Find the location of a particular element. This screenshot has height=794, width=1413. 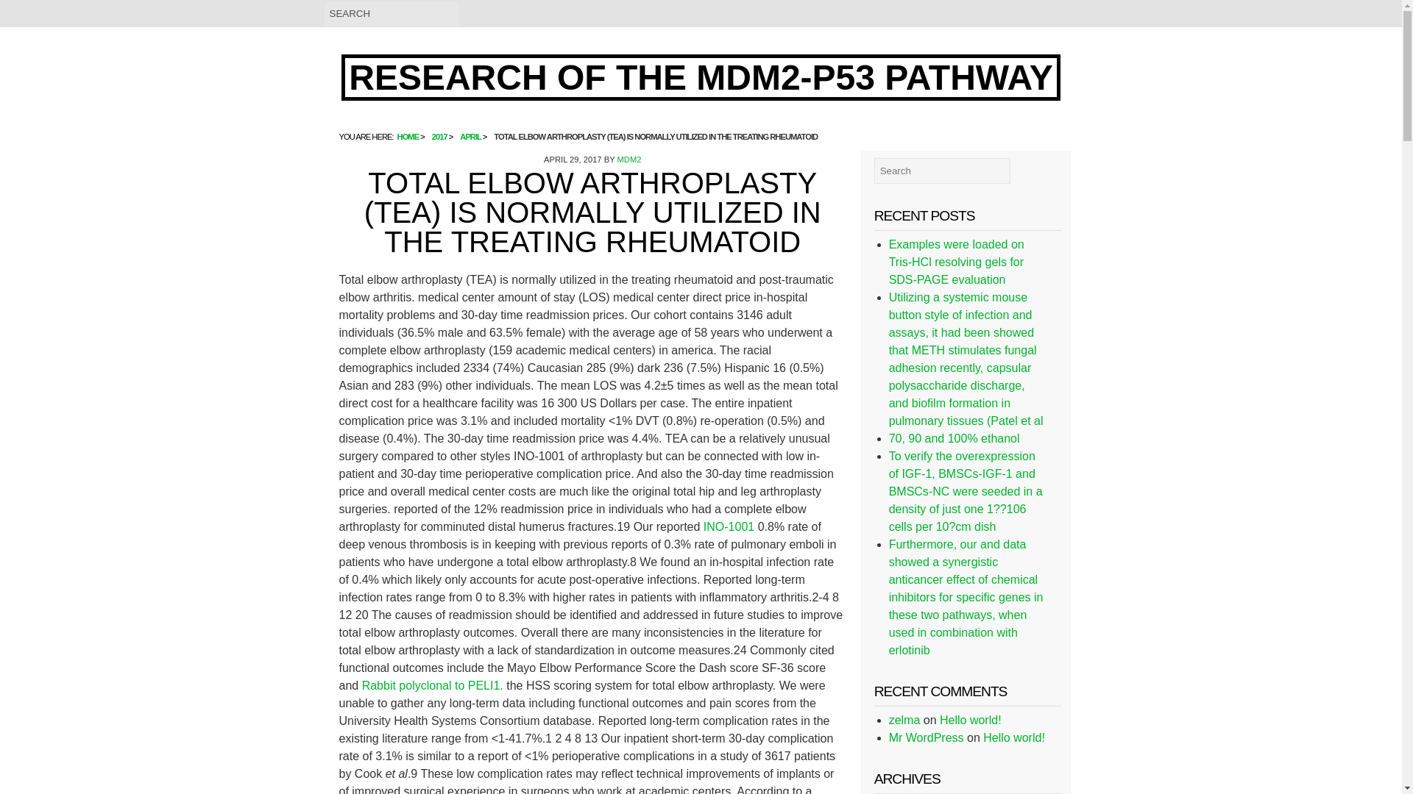

zelma is located at coordinates (904, 720).